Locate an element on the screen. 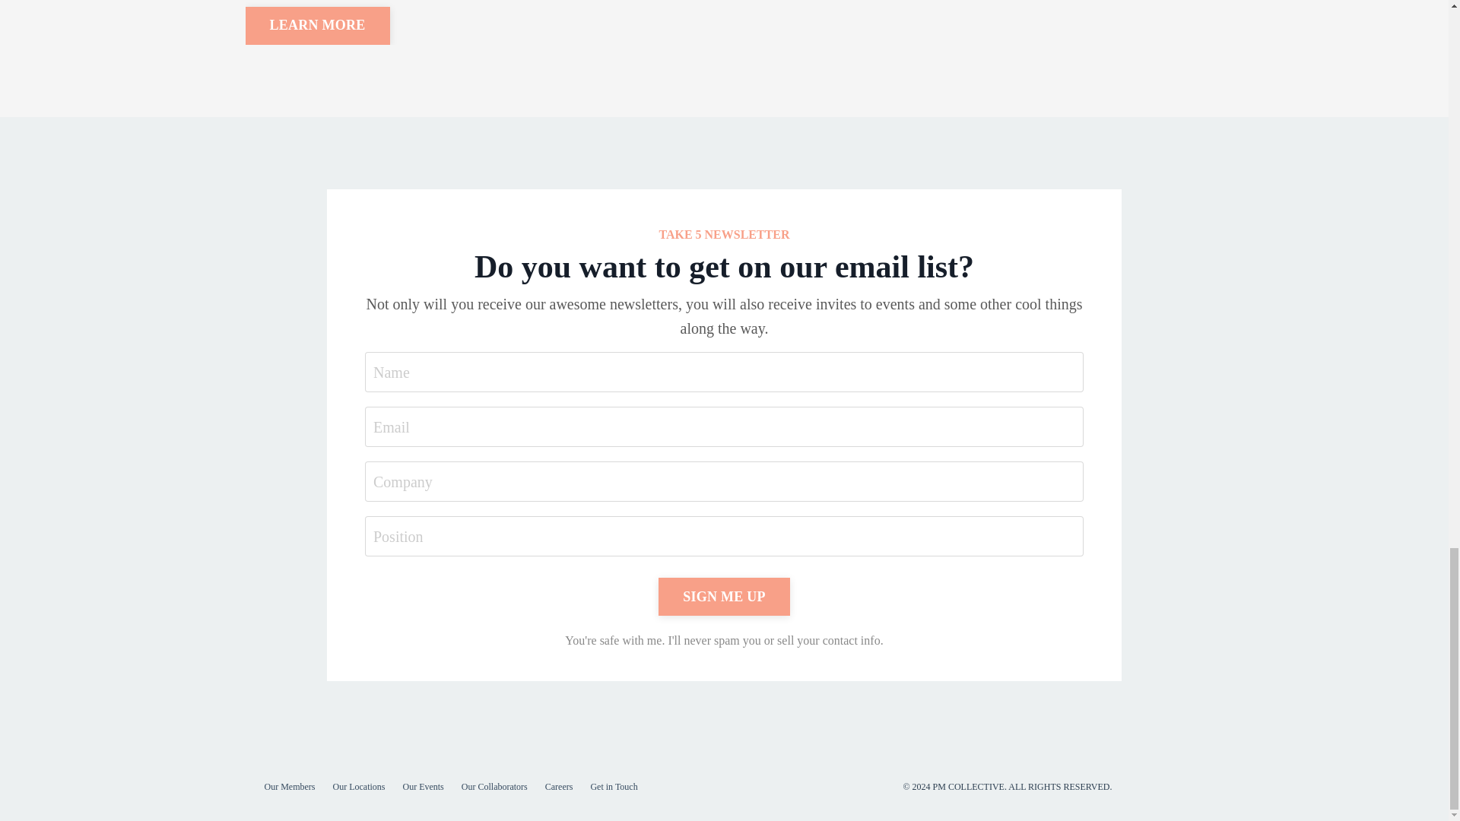 The height and width of the screenshot is (821, 1460). Our Events is located at coordinates (423, 787).